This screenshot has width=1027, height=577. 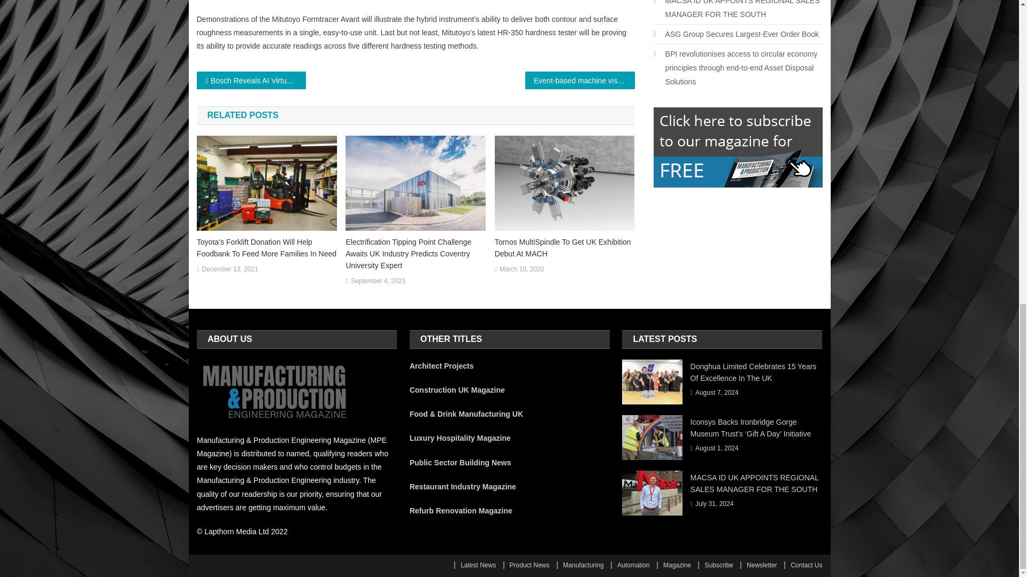 What do you see at coordinates (378, 281) in the screenshot?
I see `September 4, 2023` at bounding box center [378, 281].